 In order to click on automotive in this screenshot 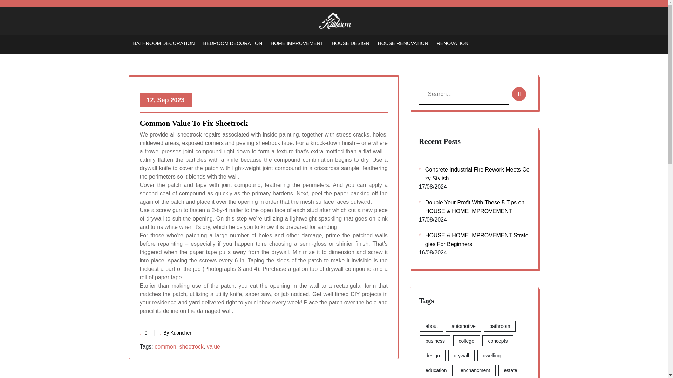, I will do `click(463, 326)`.